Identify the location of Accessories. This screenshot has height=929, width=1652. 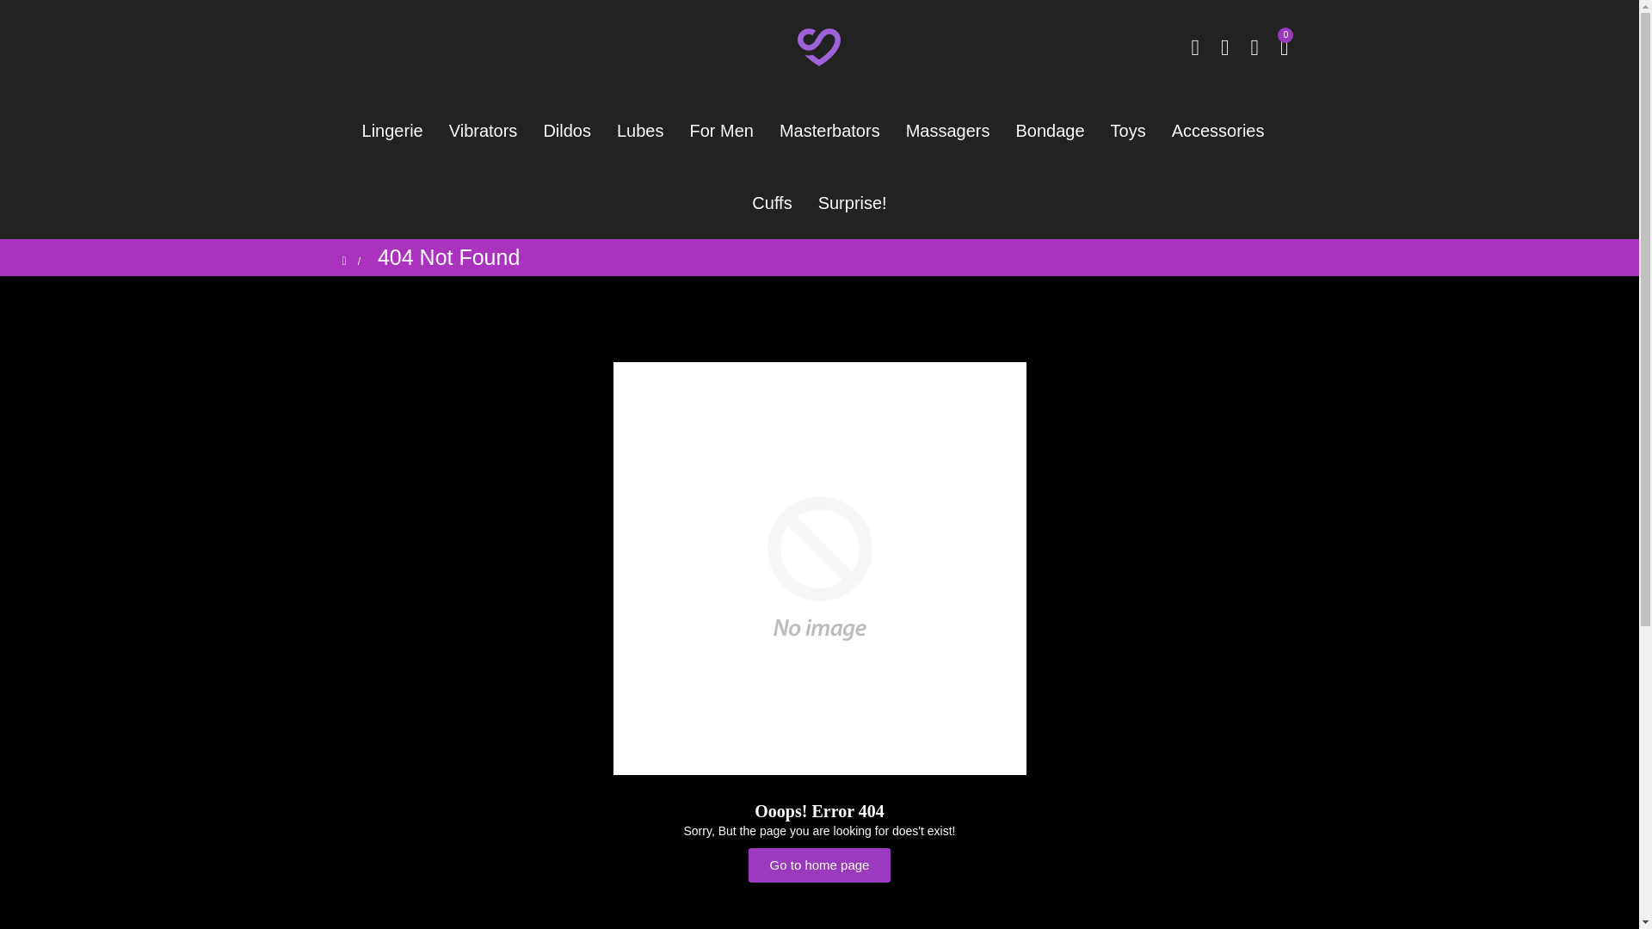
(1218, 131).